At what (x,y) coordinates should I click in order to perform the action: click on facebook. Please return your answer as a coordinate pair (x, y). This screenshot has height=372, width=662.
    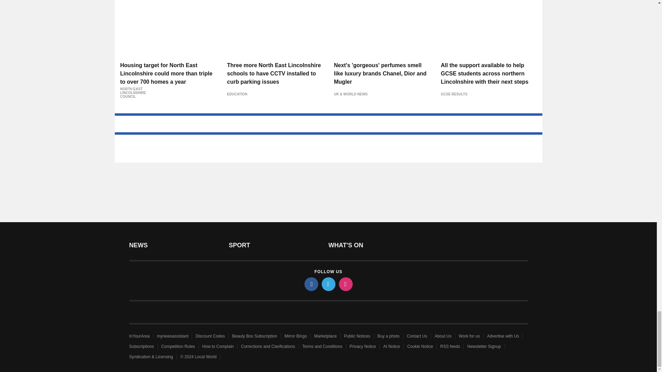
    Looking at the image, I should click on (311, 284).